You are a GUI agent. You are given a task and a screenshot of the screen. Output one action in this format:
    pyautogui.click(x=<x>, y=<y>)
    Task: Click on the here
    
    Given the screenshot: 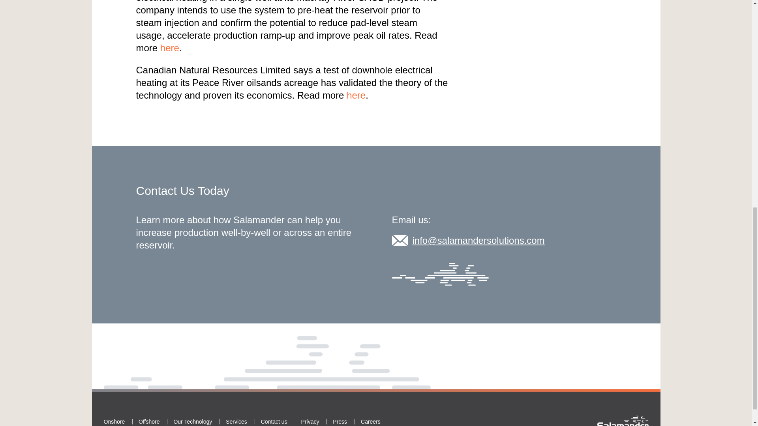 What is the action you would take?
    pyautogui.click(x=356, y=95)
    